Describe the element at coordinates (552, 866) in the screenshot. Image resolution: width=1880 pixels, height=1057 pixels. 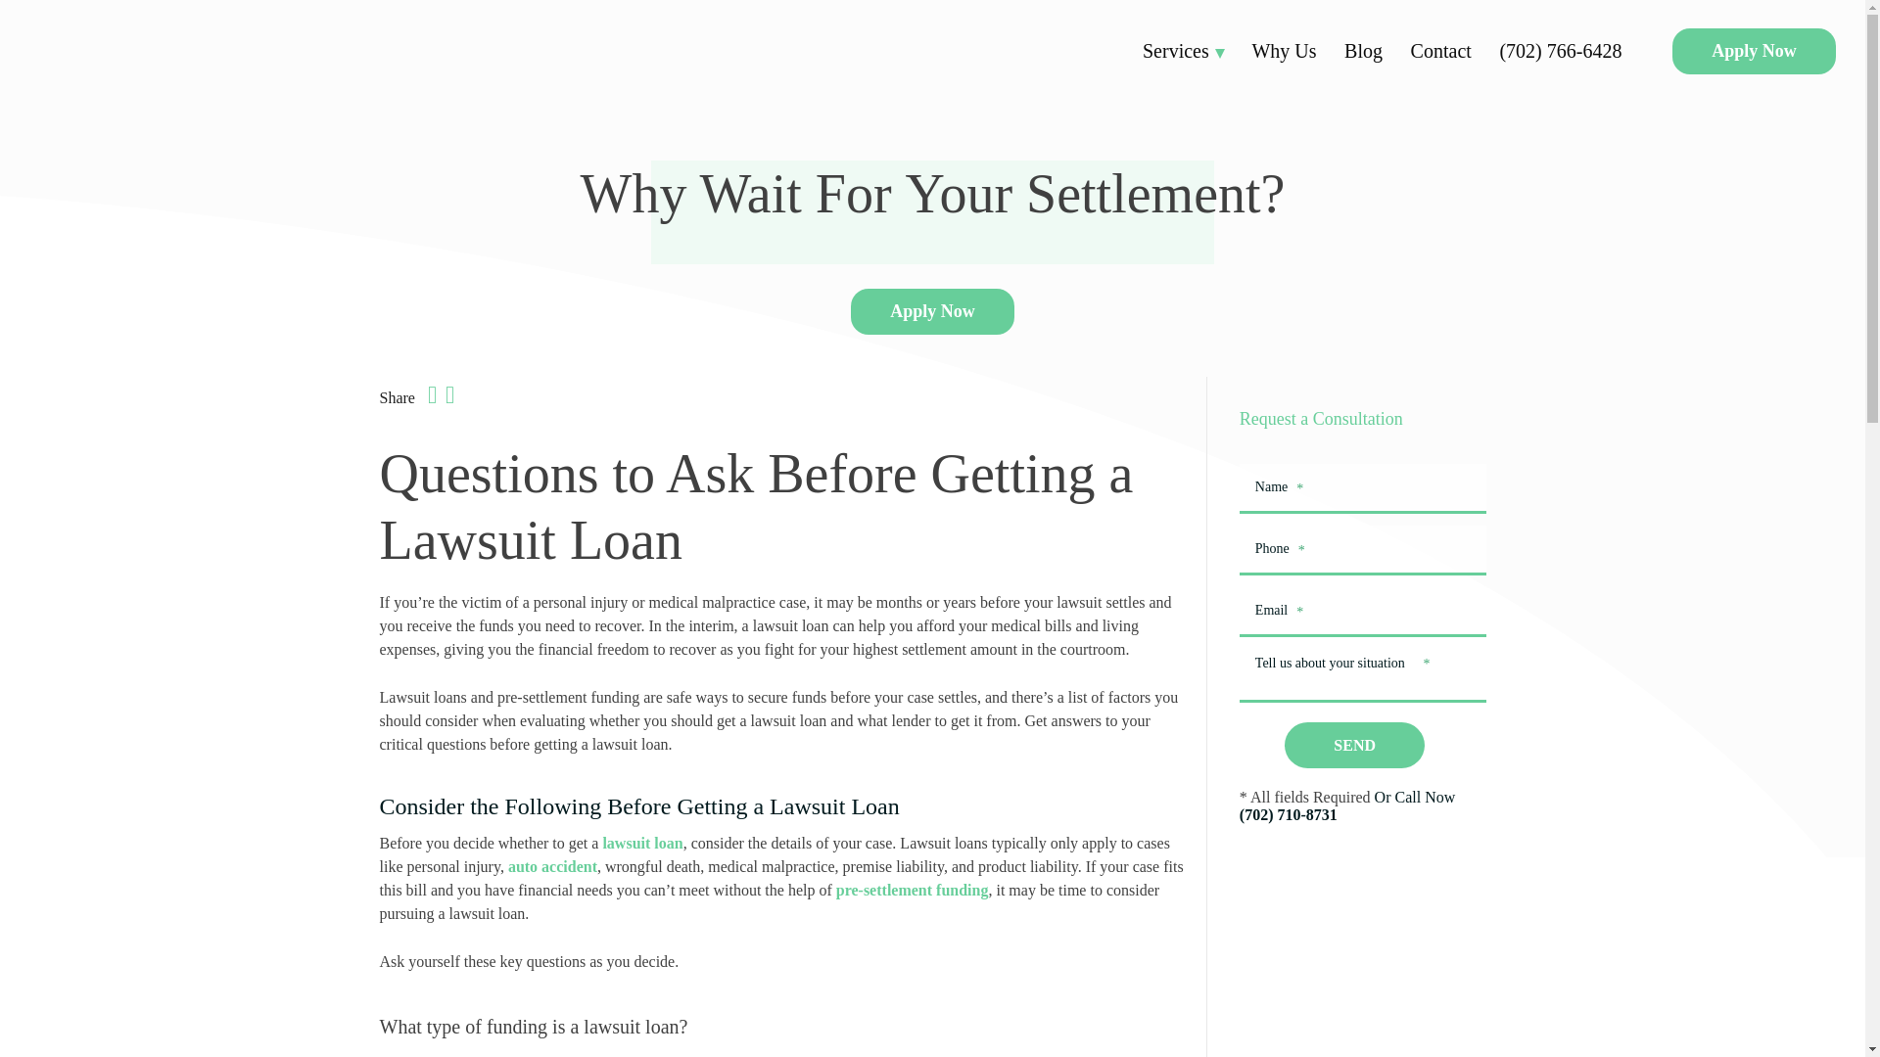
I see `auto accident` at that location.